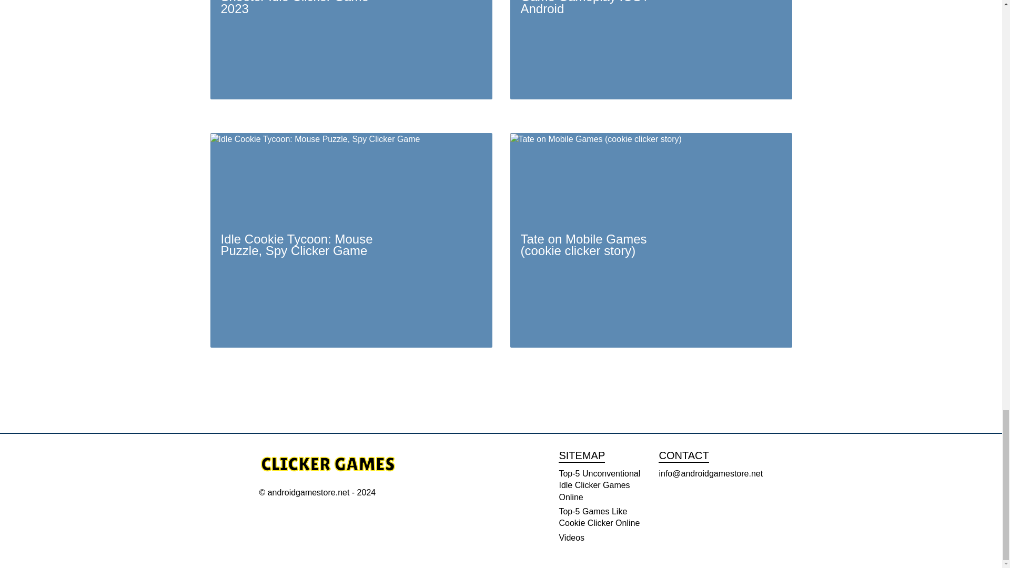  I want to click on Top-5 Unconventional Idle Clicker Games Online, so click(599, 485).